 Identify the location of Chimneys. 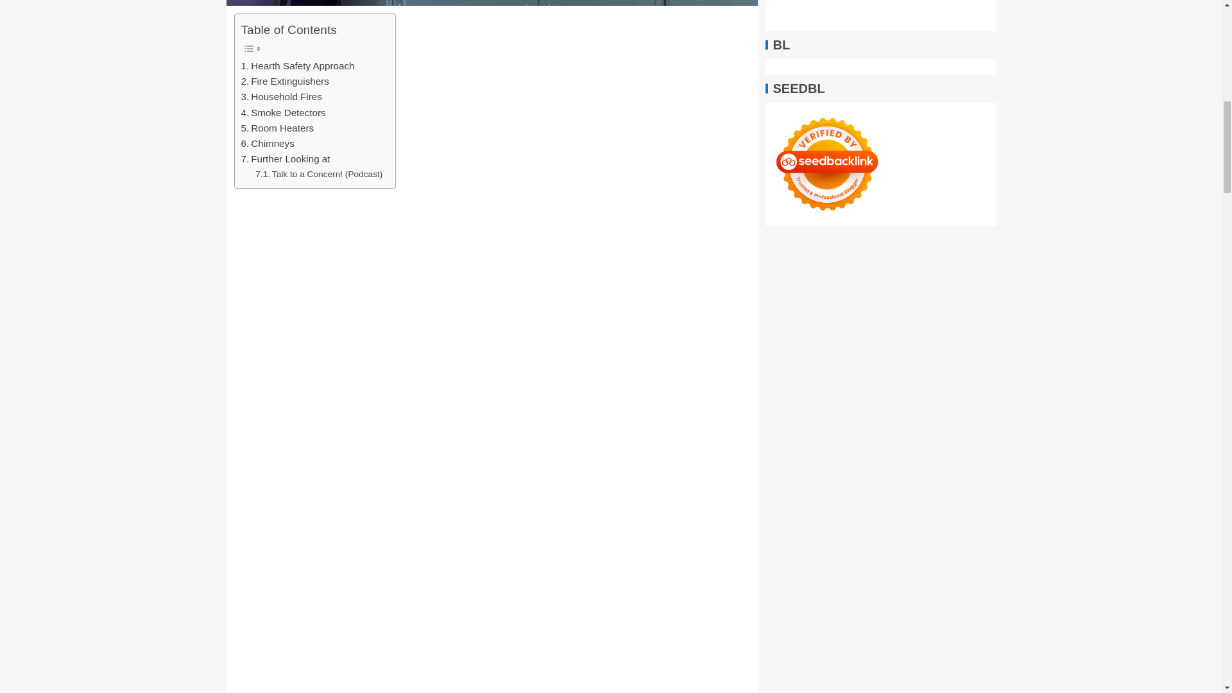
(268, 144).